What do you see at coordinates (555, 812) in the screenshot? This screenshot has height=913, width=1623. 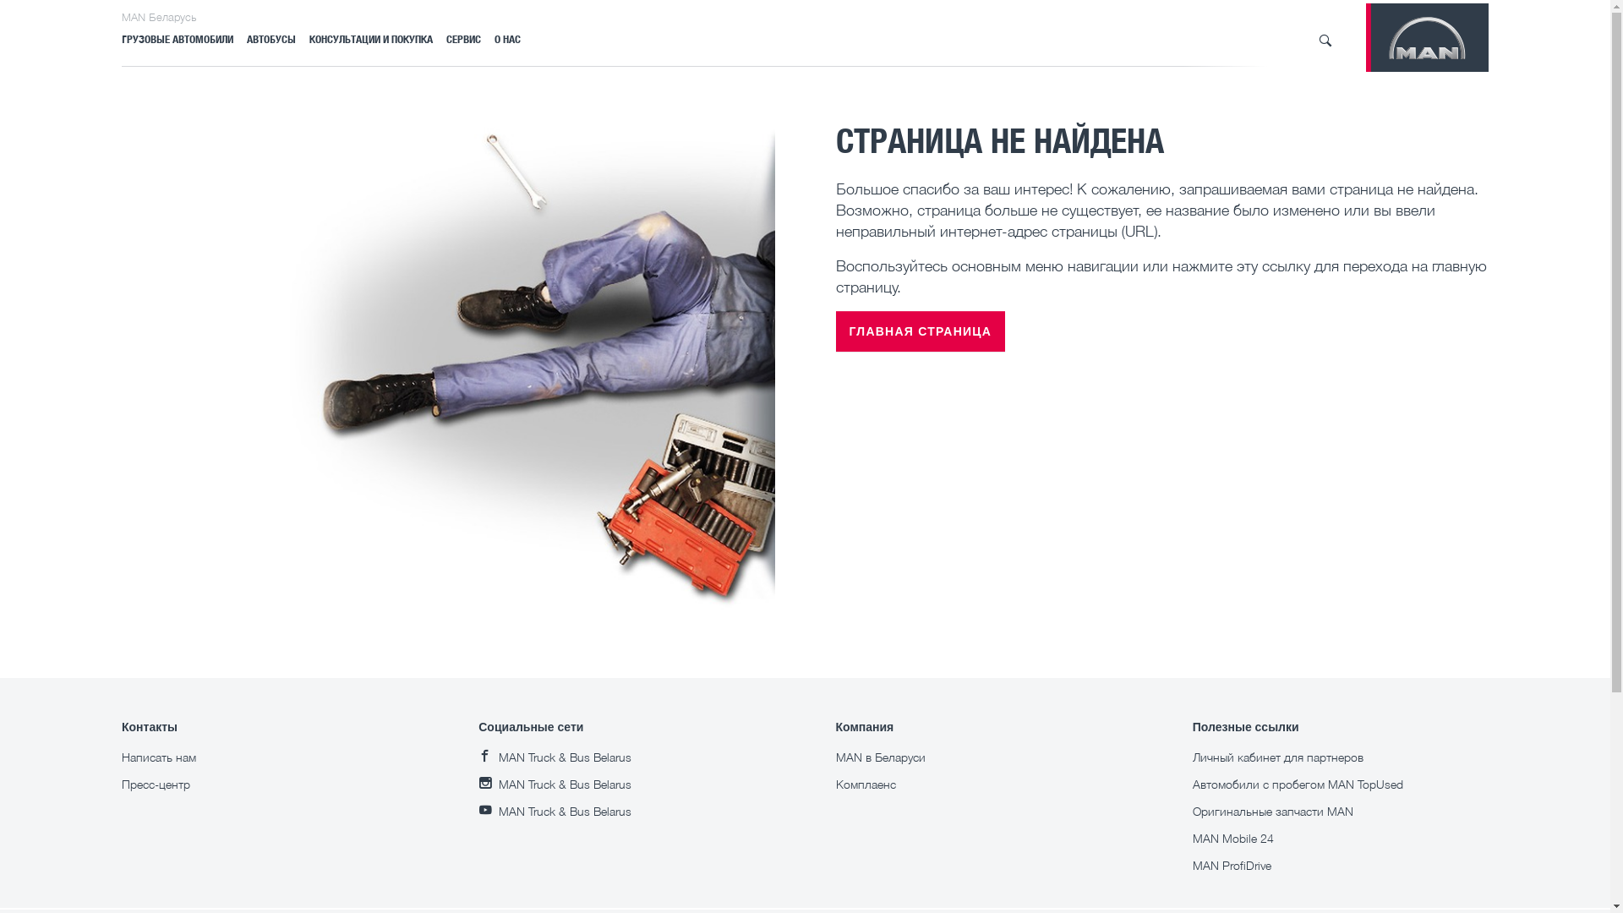 I see `MAN Truck & Bus Belarus` at bounding box center [555, 812].